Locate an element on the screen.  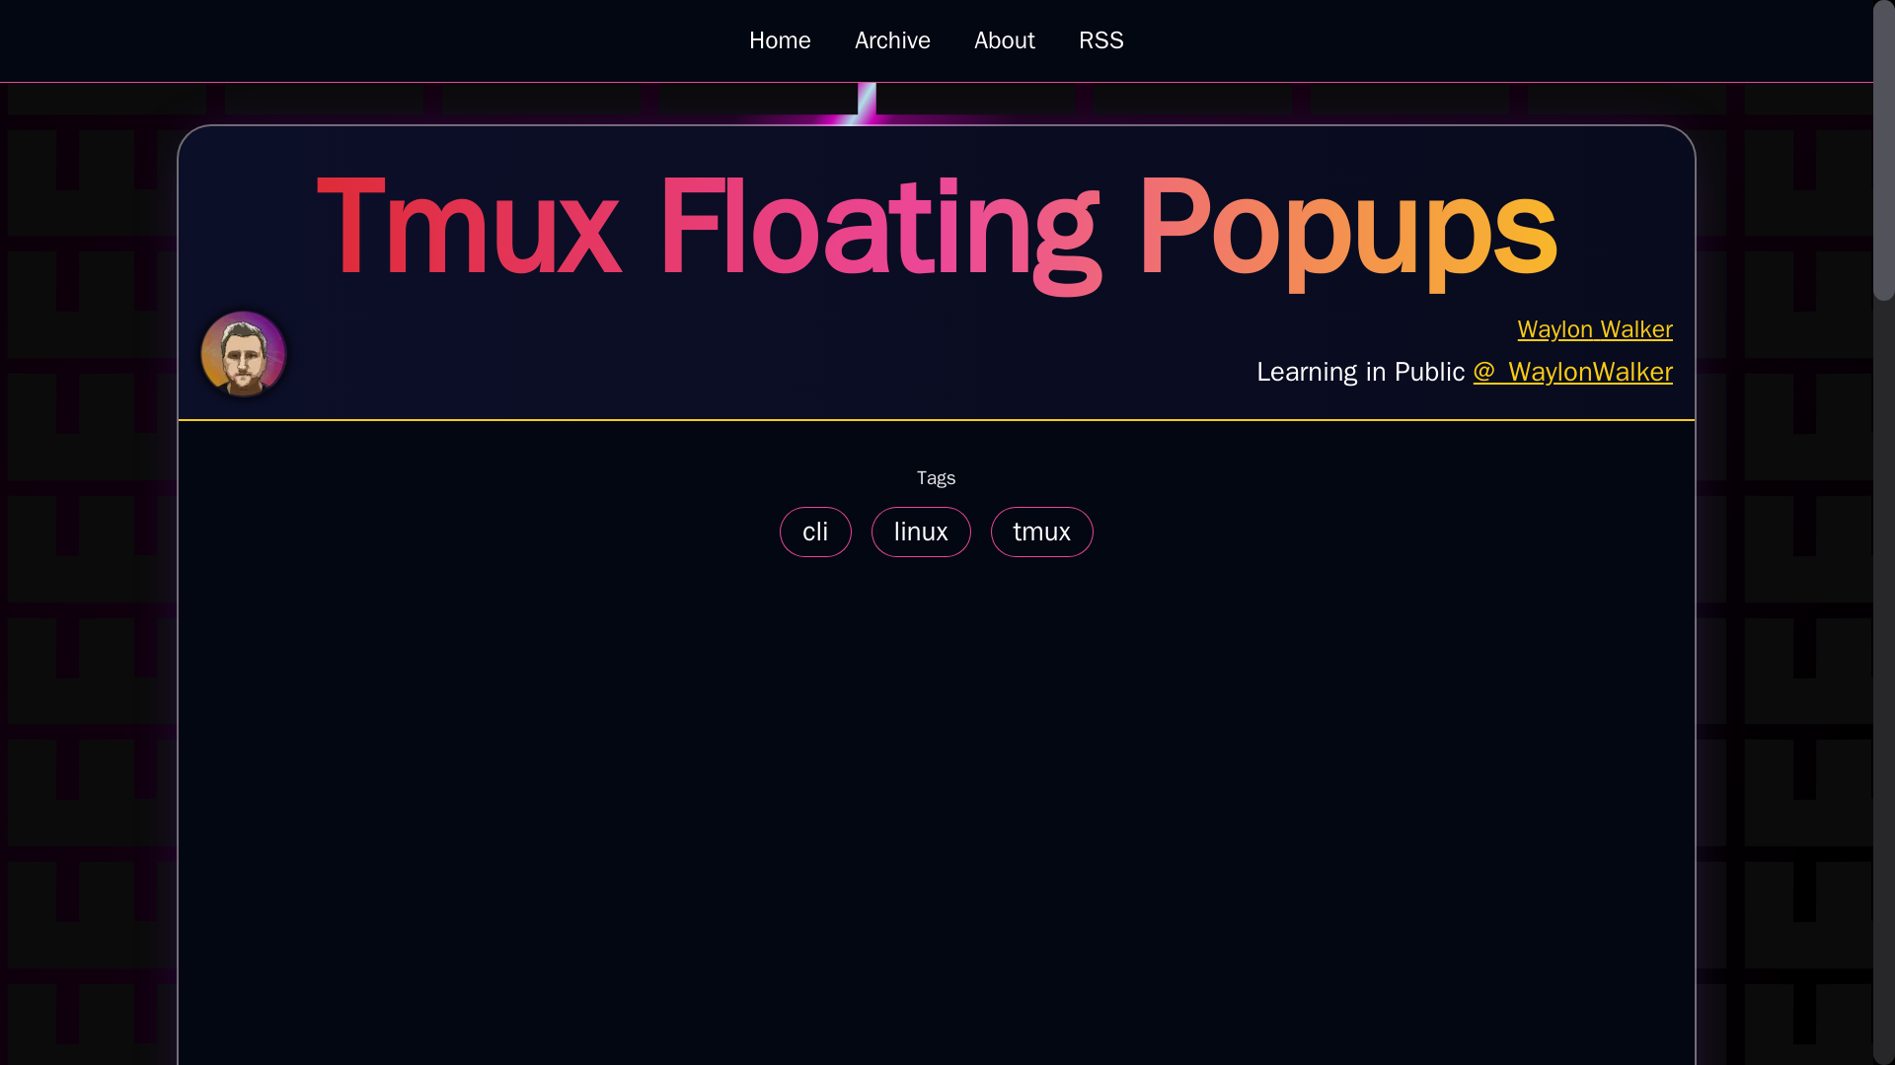
Archive is located at coordinates (892, 39).